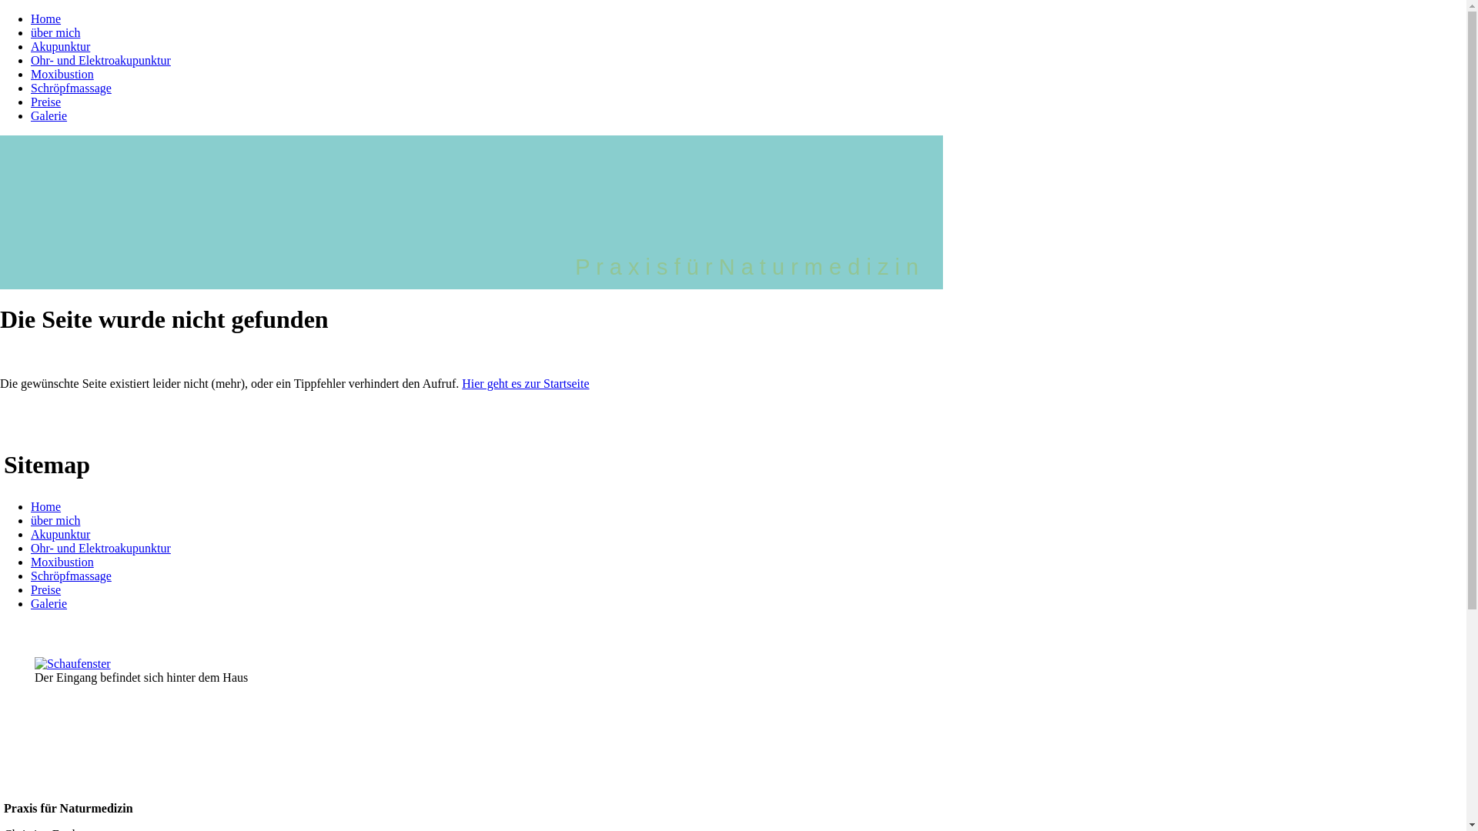 Image resolution: width=1478 pixels, height=831 pixels. I want to click on Preise, so click(46, 102).